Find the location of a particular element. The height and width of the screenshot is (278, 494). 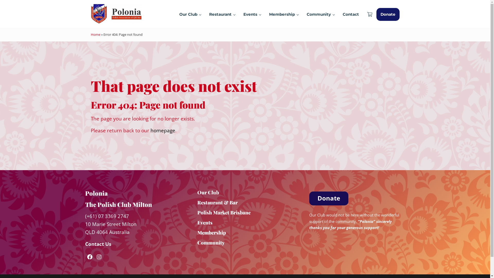

Events is located at coordinates (205, 222).